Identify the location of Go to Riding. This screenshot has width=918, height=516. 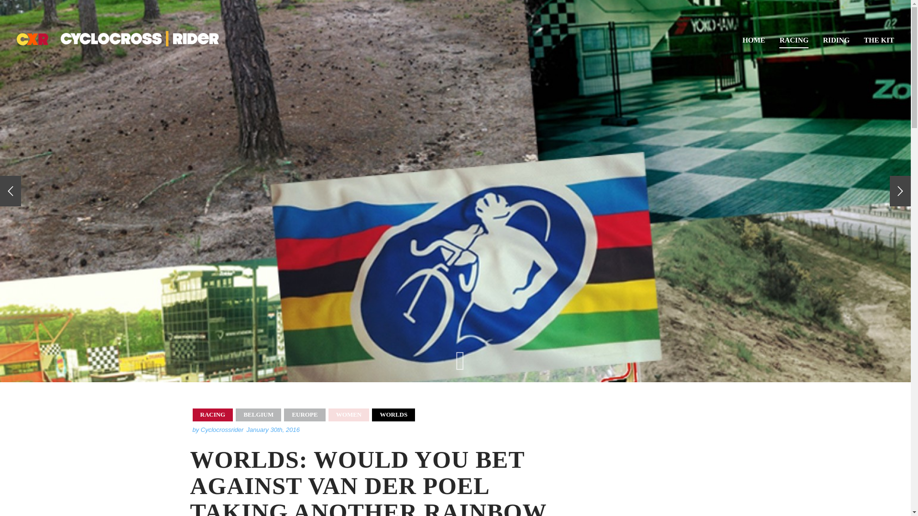
(836, 38).